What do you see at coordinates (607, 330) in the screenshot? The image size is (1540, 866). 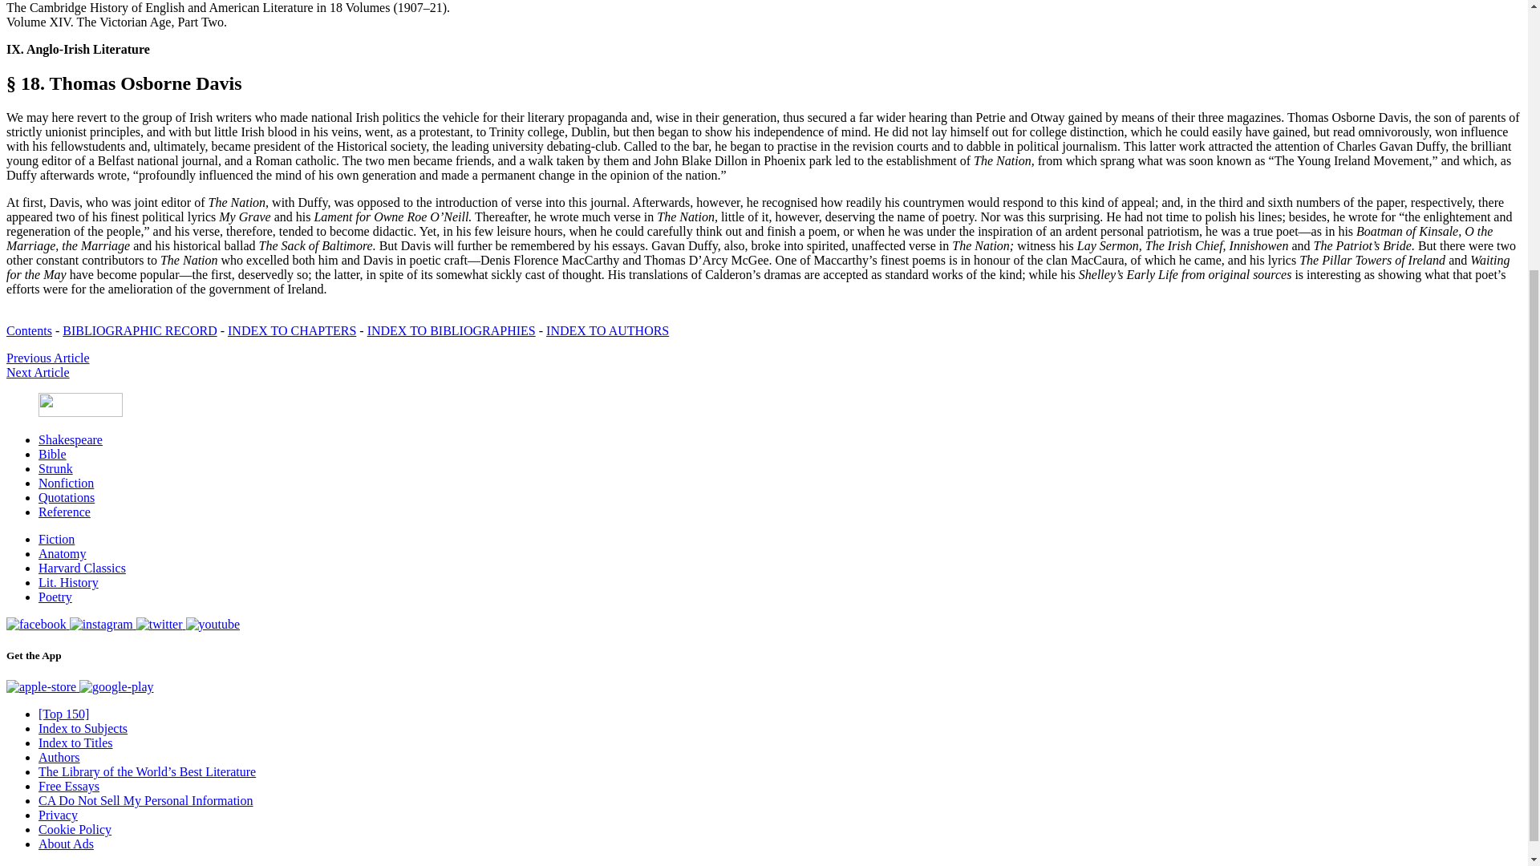 I see `INDEX TO AUTHORS` at bounding box center [607, 330].